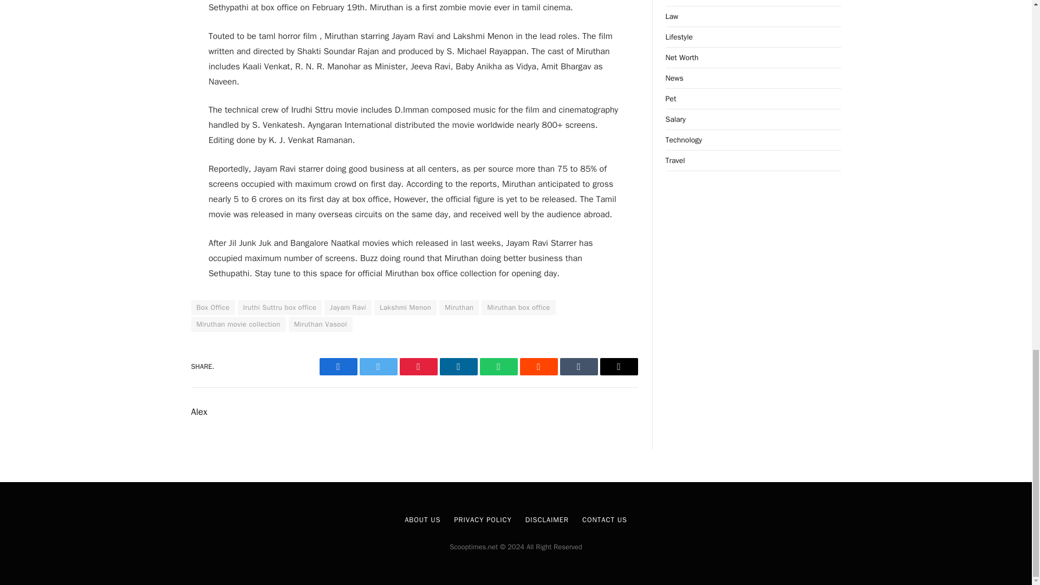 Image resolution: width=1040 pixels, height=585 pixels. I want to click on Share on WhatsApp, so click(498, 366).